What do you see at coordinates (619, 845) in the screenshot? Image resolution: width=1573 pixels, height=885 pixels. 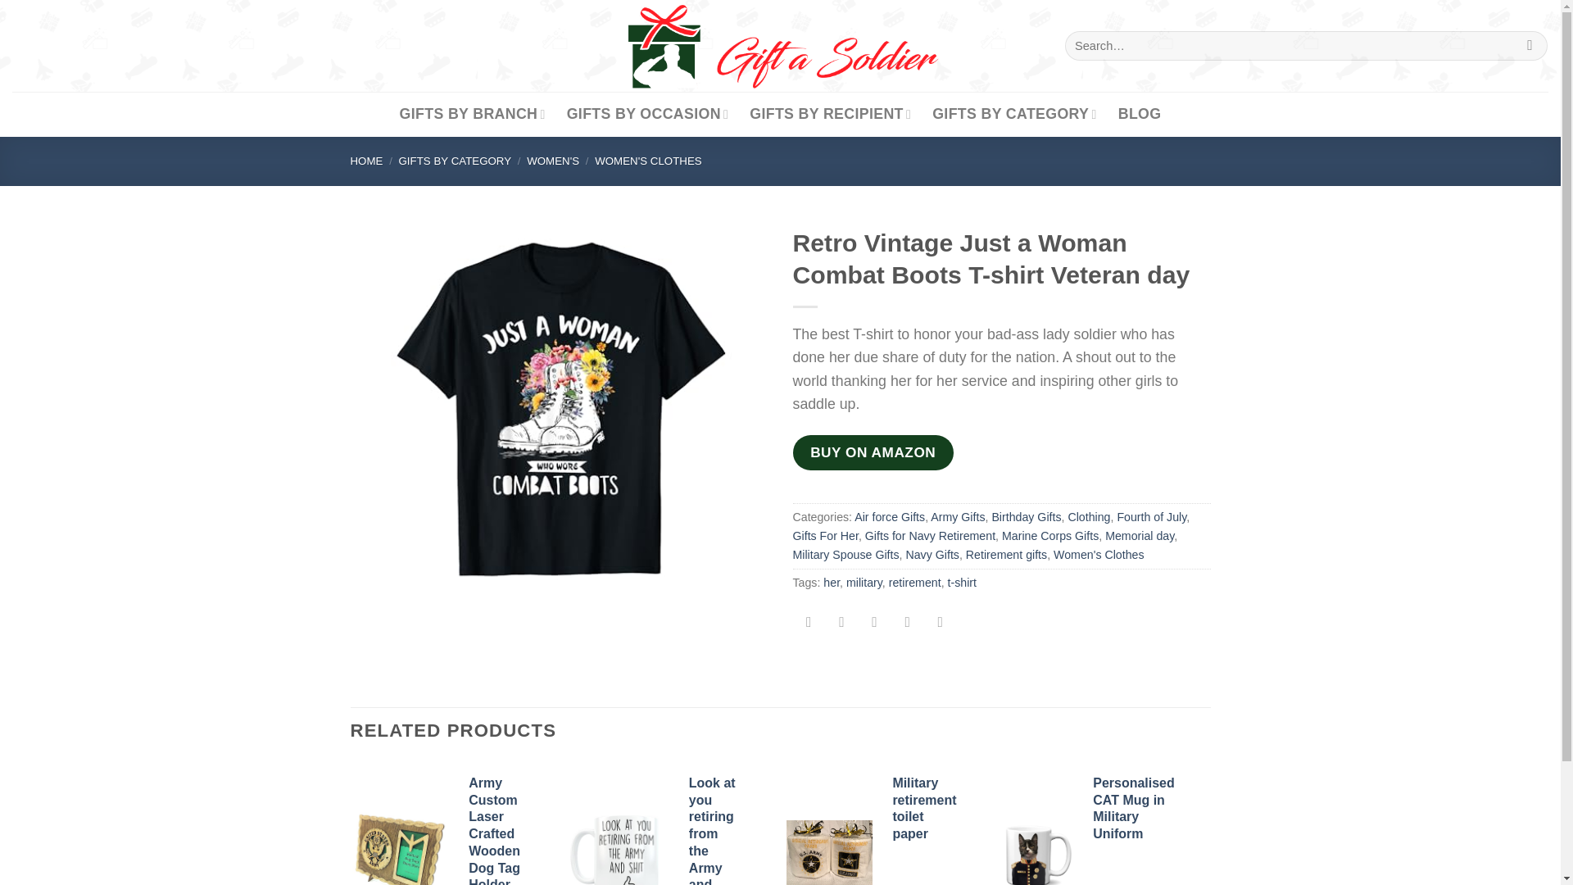 I see `Look at you retiring from the Army and shit - Mug` at bounding box center [619, 845].